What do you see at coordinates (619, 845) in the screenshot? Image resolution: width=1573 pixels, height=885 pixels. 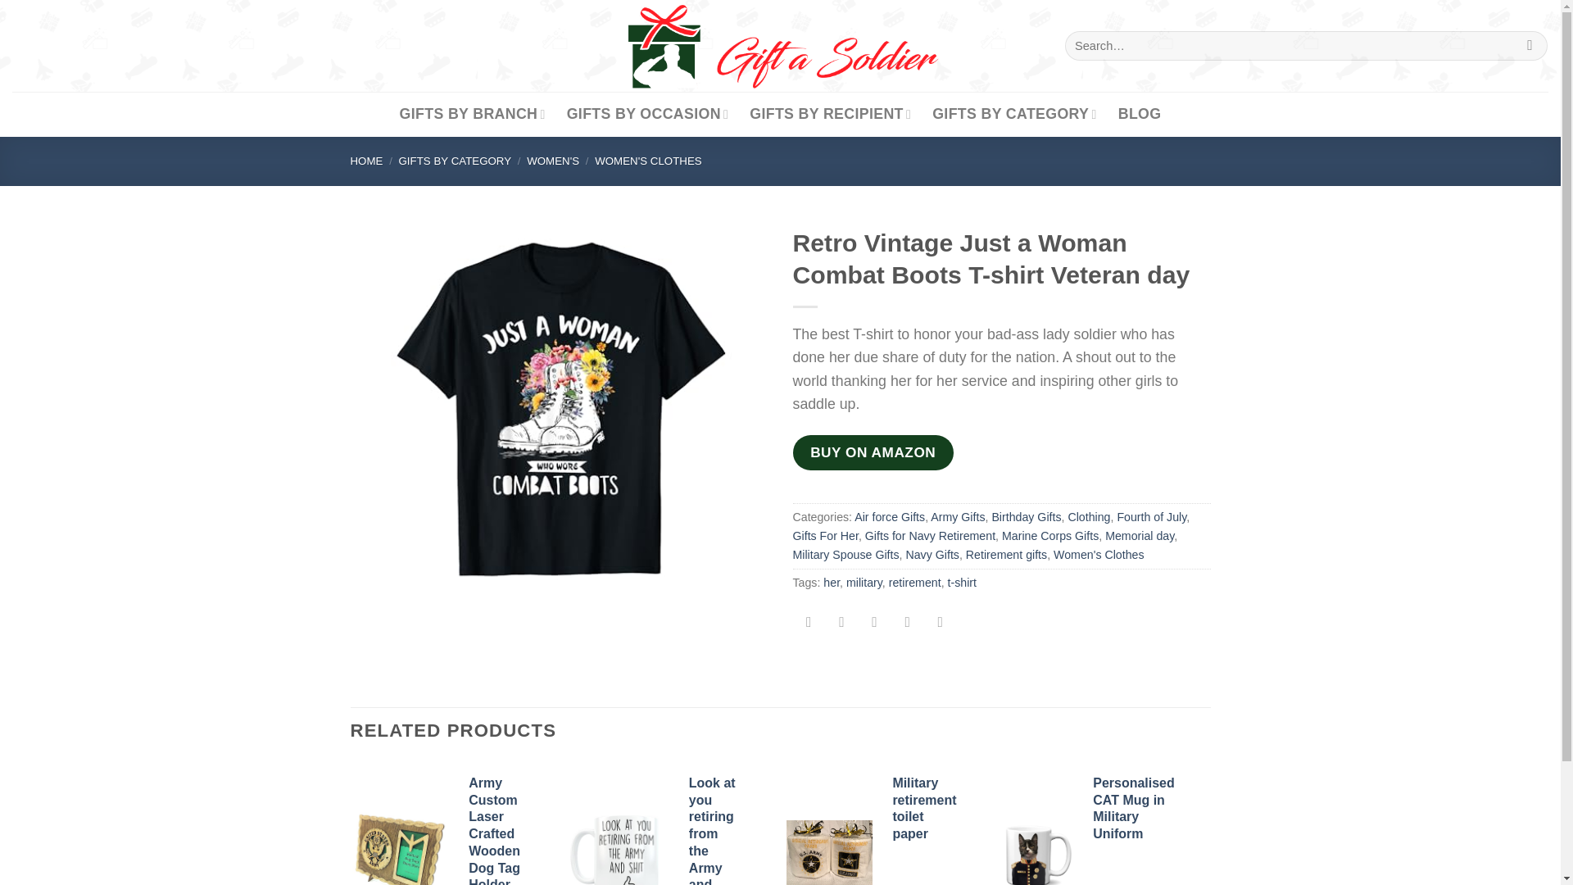 I see `Look at you retiring from the Army and shit - Mug` at bounding box center [619, 845].